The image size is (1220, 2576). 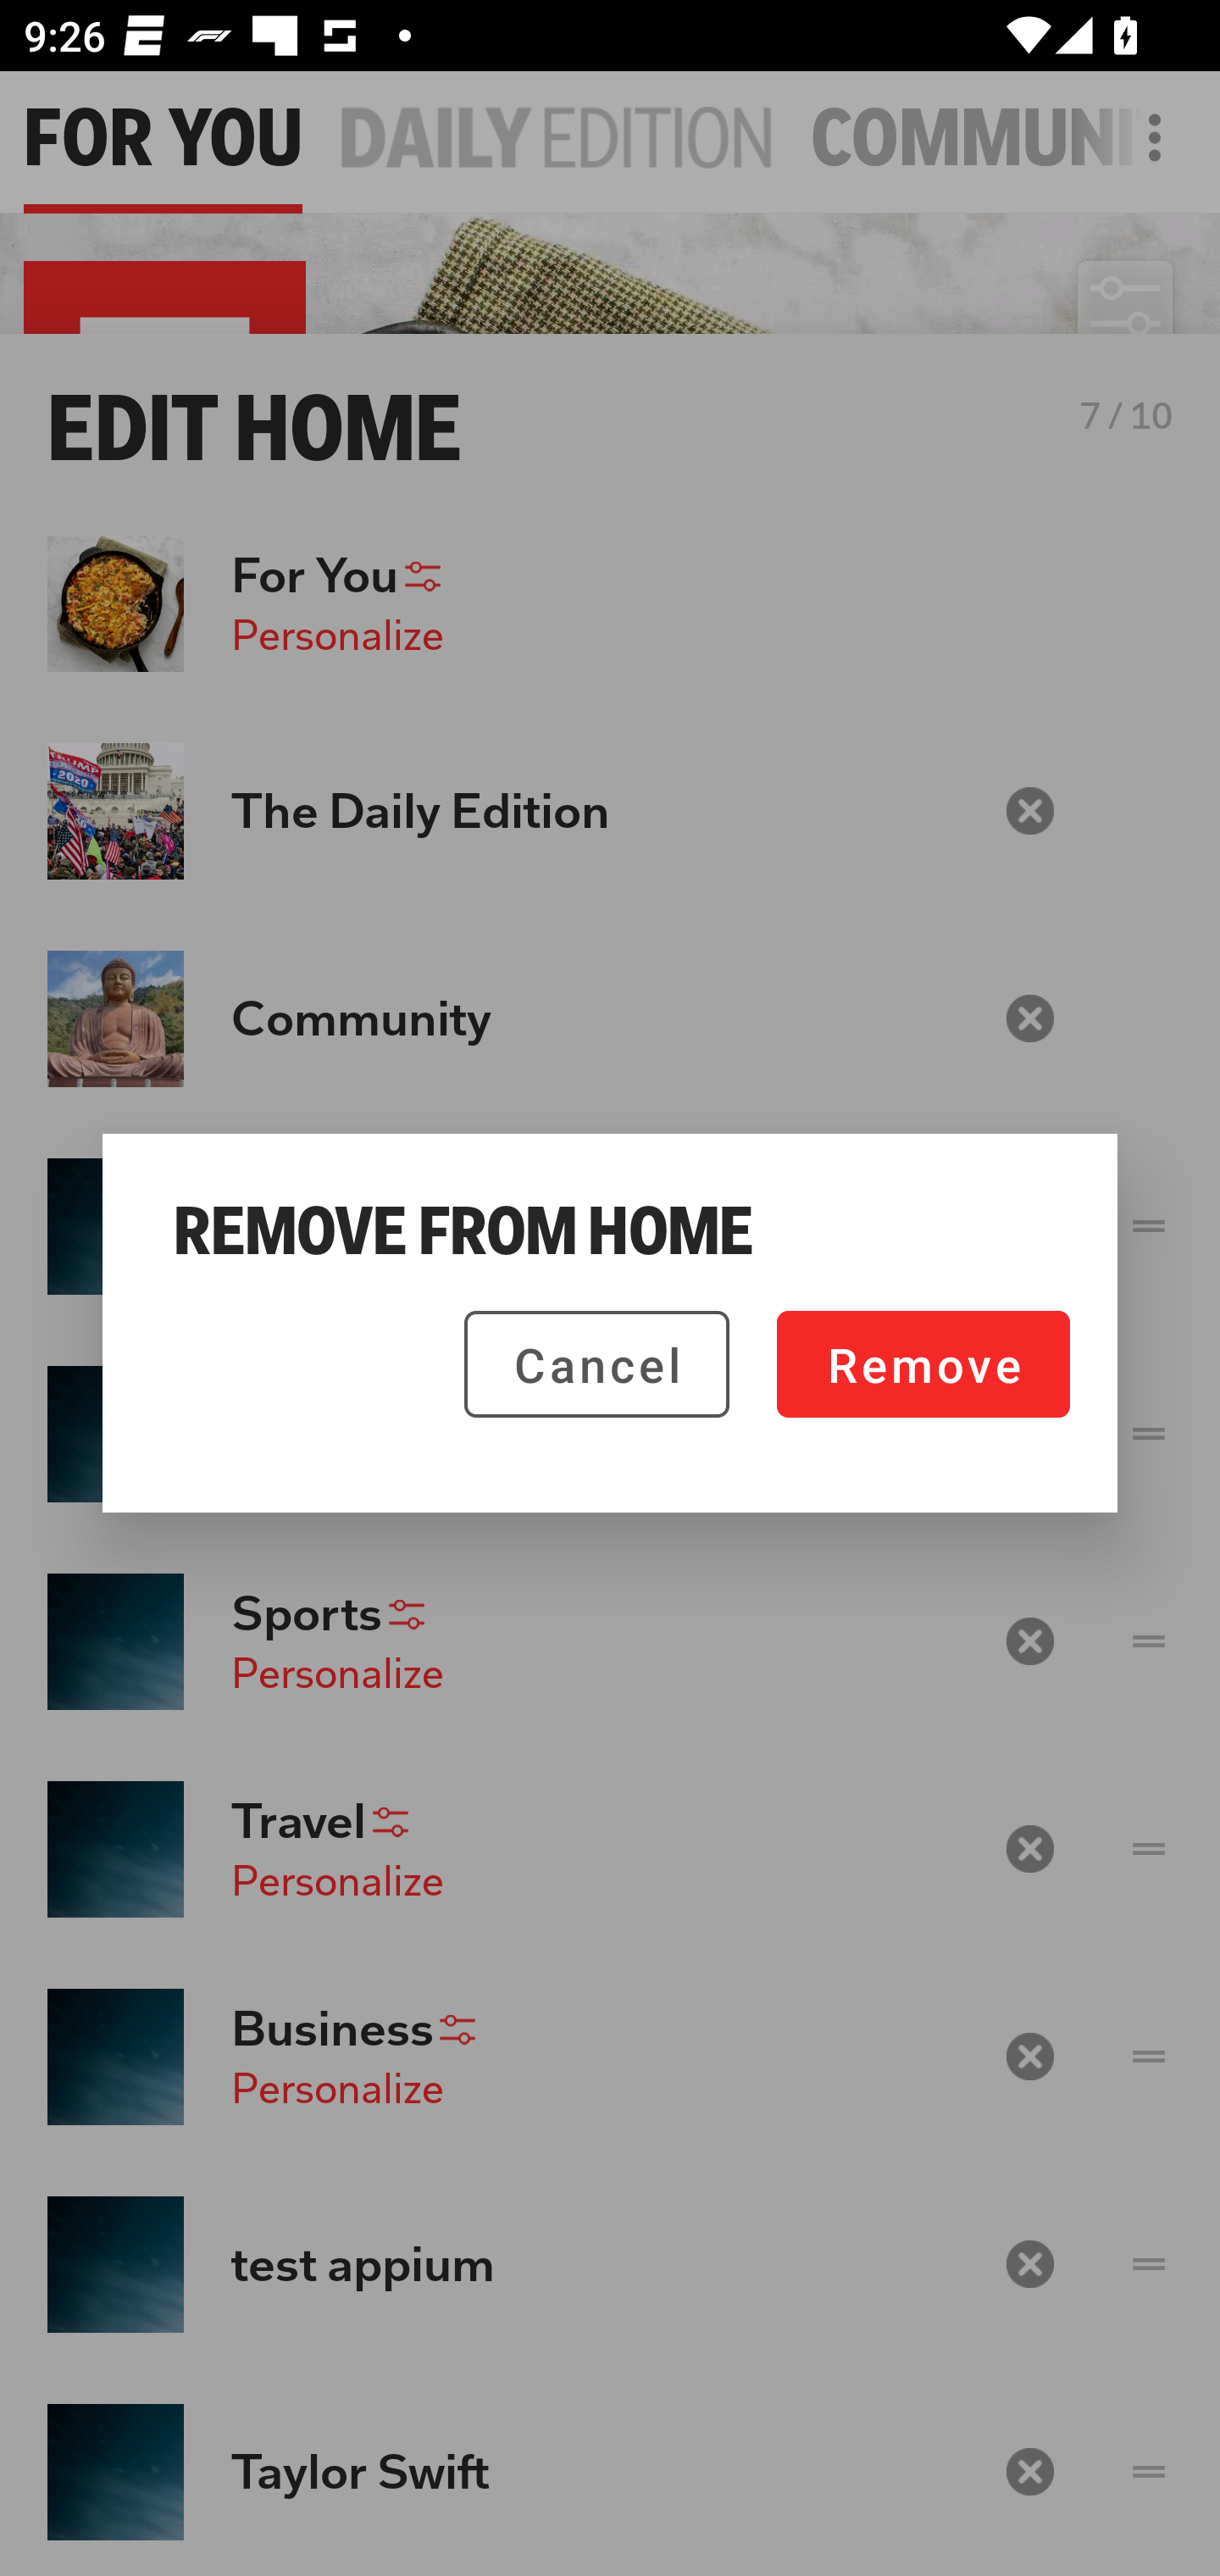 I want to click on Remove, so click(x=923, y=1364).